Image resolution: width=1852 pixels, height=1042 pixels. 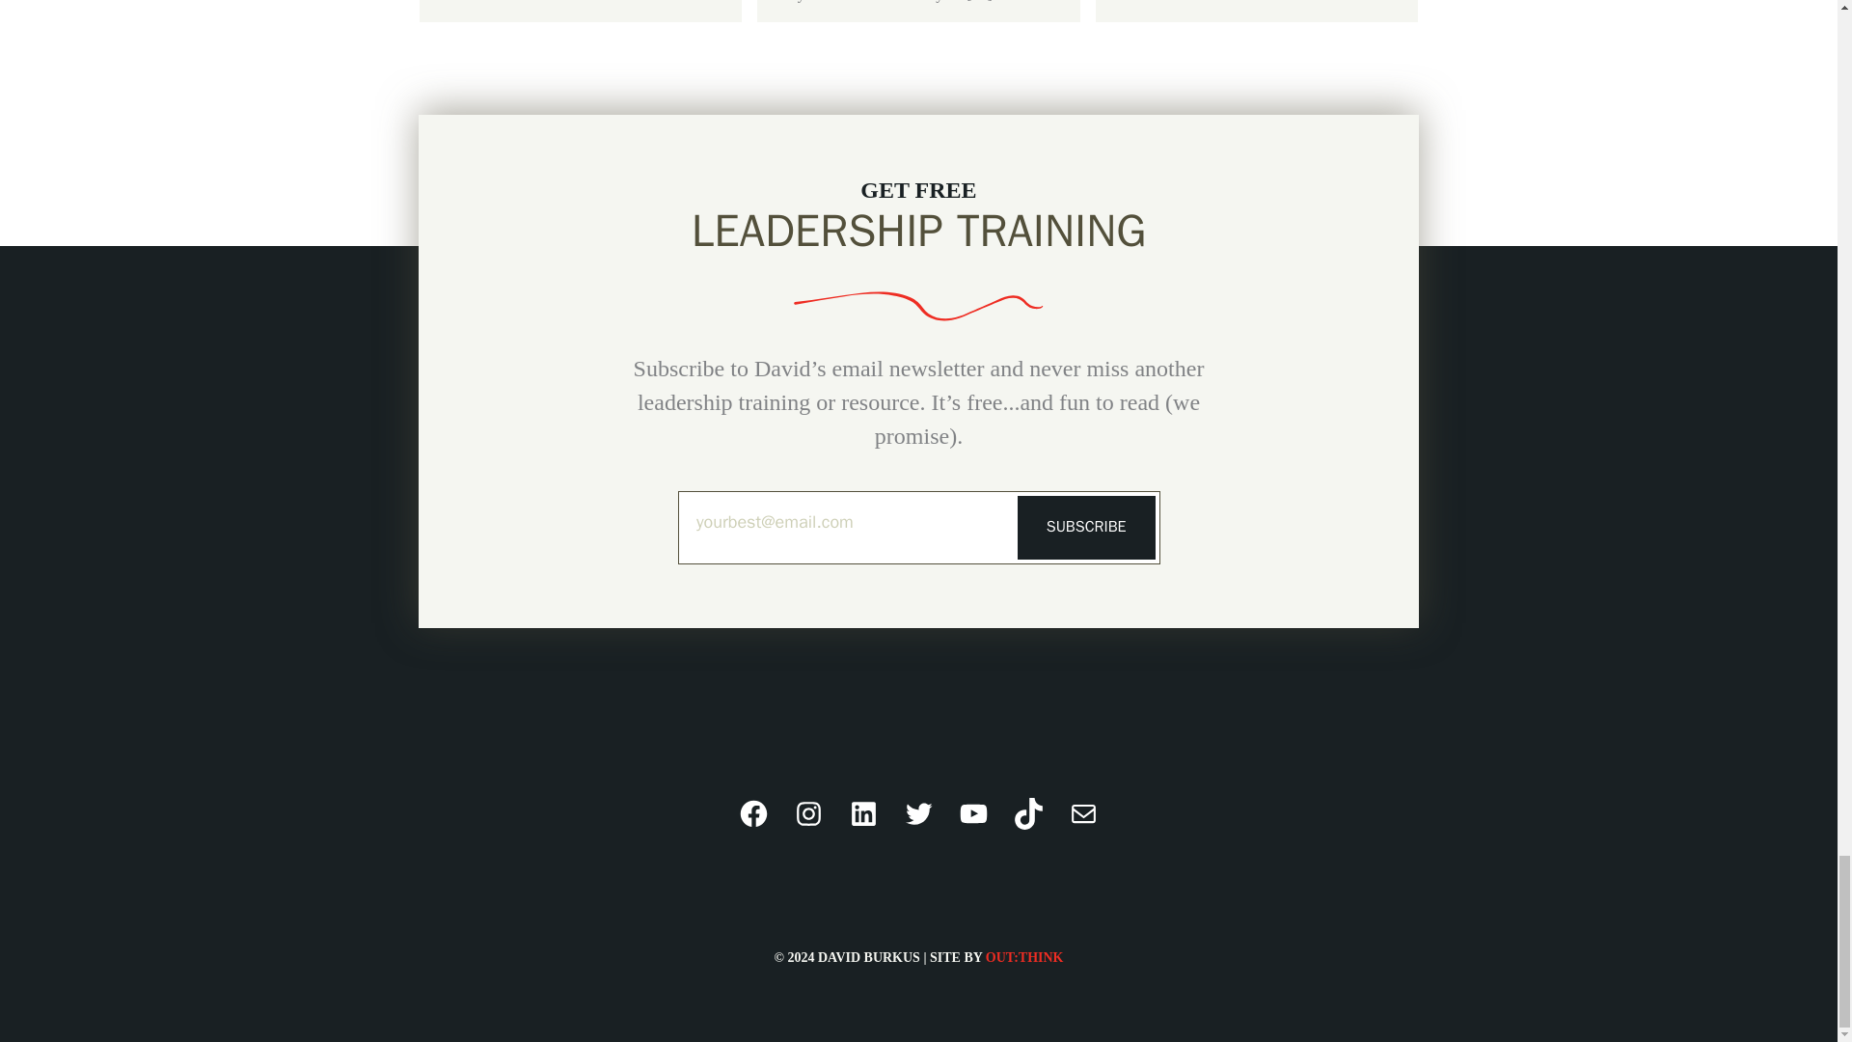 I want to click on OUT:THINK, so click(x=1024, y=957).